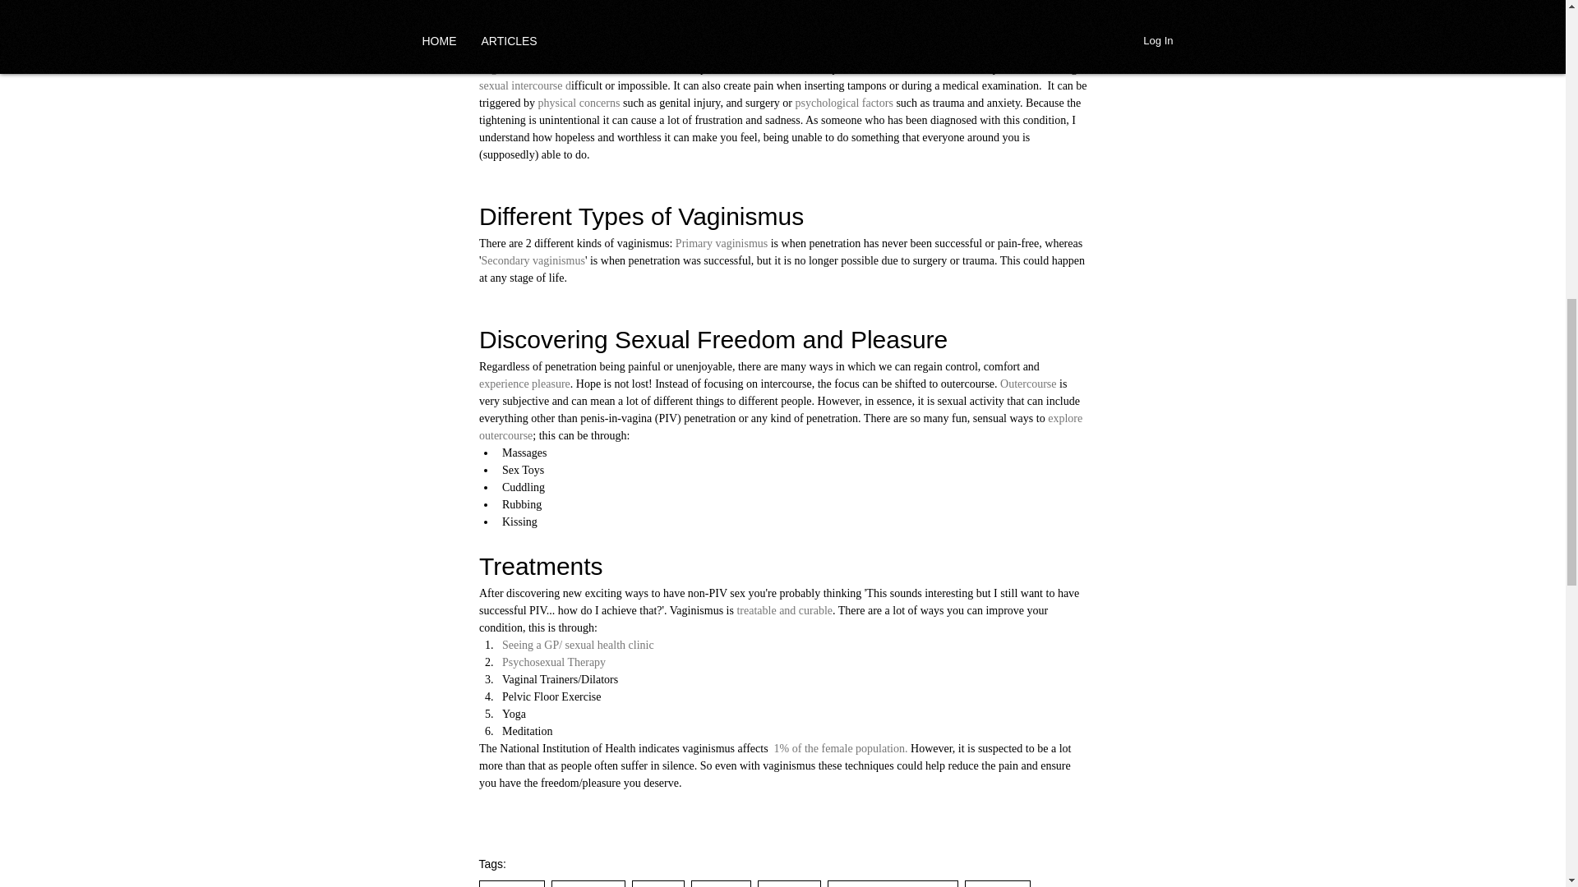 This screenshot has width=1578, height=887. What do you see at coordinates (588, 884) in the screenshot?
I see `happiness` at bounding box center [588, 884].